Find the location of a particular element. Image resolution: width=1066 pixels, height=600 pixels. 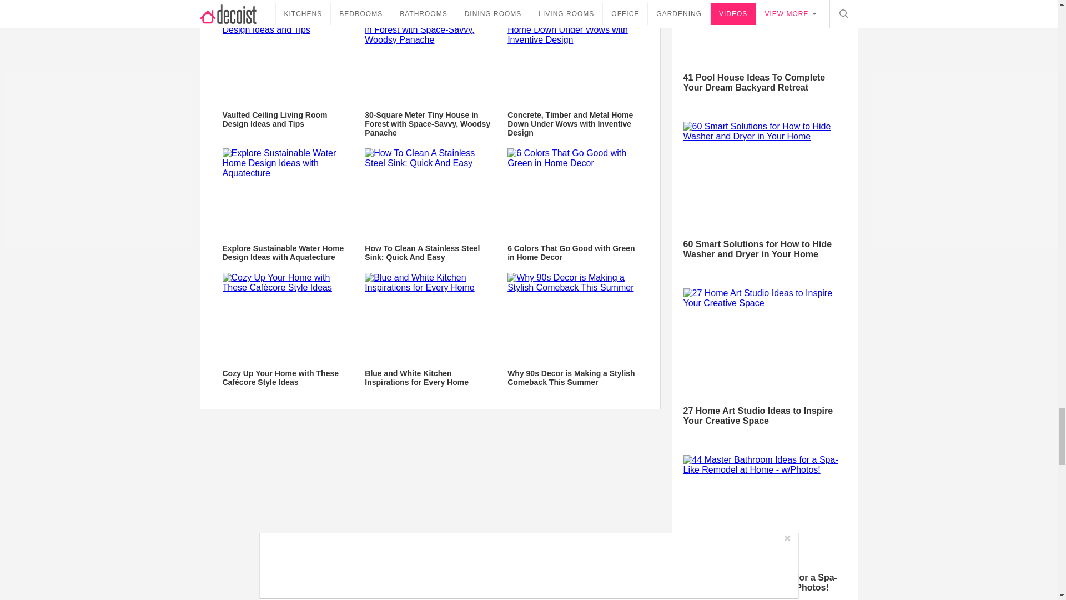

Vaulted Ceiling Living Room Design Ideas and Tips is located at coordinates (286, 72).